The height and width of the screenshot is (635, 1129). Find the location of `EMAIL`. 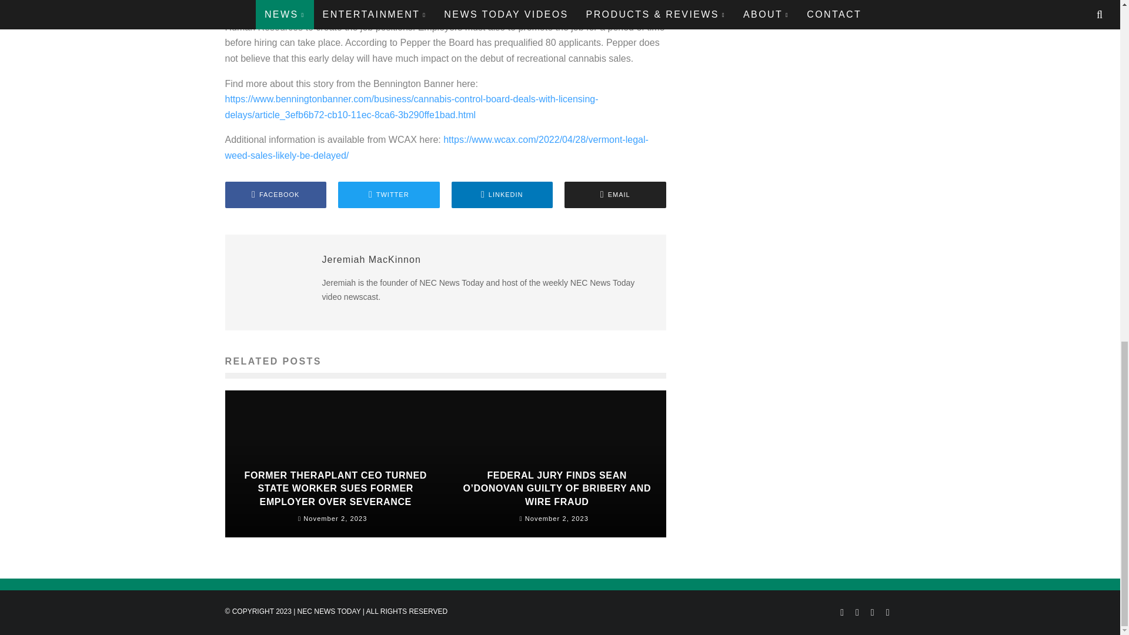

EMAIL is located at coordinates (615, 195).